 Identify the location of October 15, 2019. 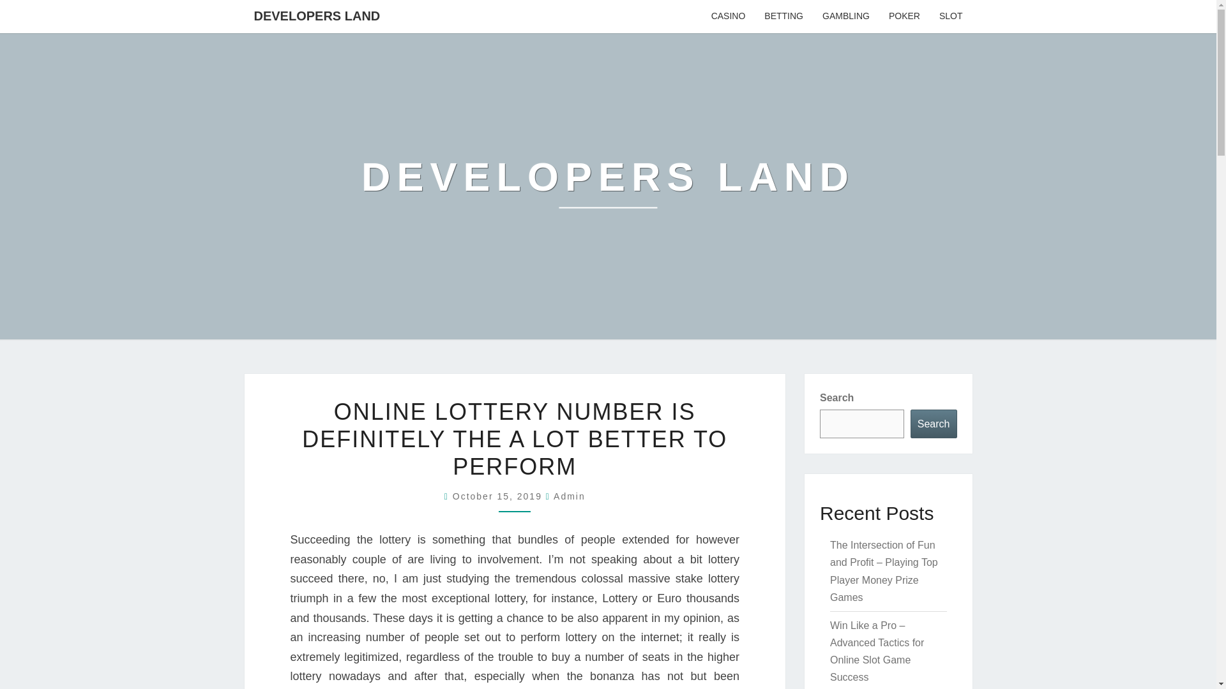
(499, 496).